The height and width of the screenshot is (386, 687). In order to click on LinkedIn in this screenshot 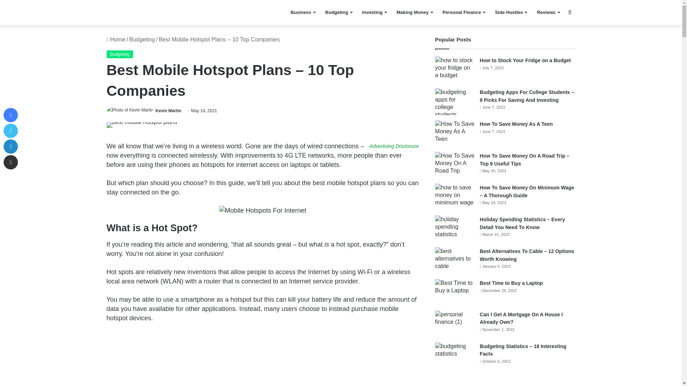, I will do `click(10, 146)`.